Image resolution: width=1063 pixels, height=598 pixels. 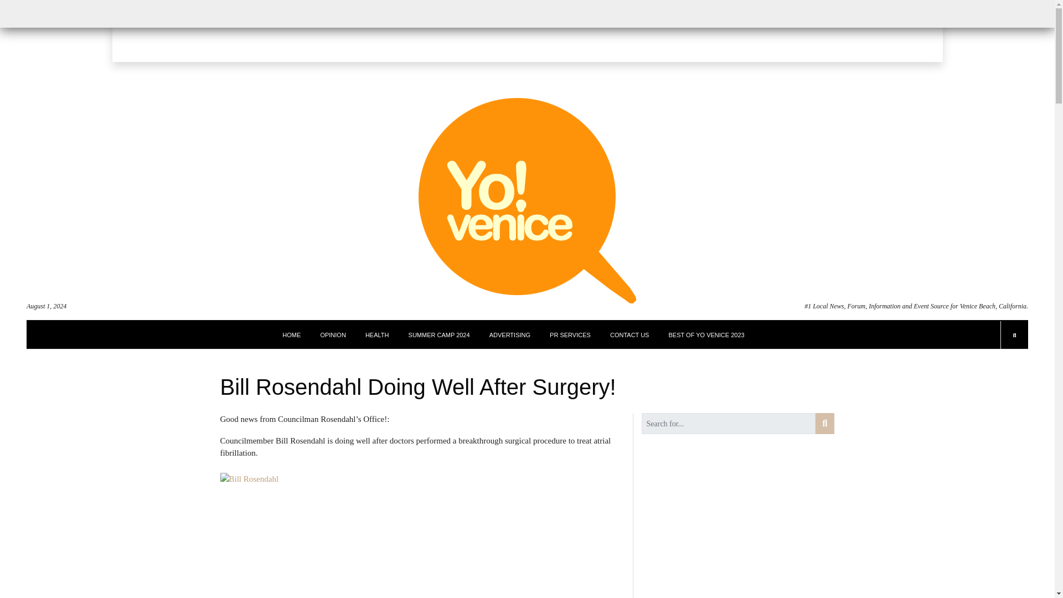 What do you see at coordinates (422, 535) in the screenshot?
I see `Bill Rosendahl by www.YoVenice.com, on Flickr` at bounding box center [422, 535].